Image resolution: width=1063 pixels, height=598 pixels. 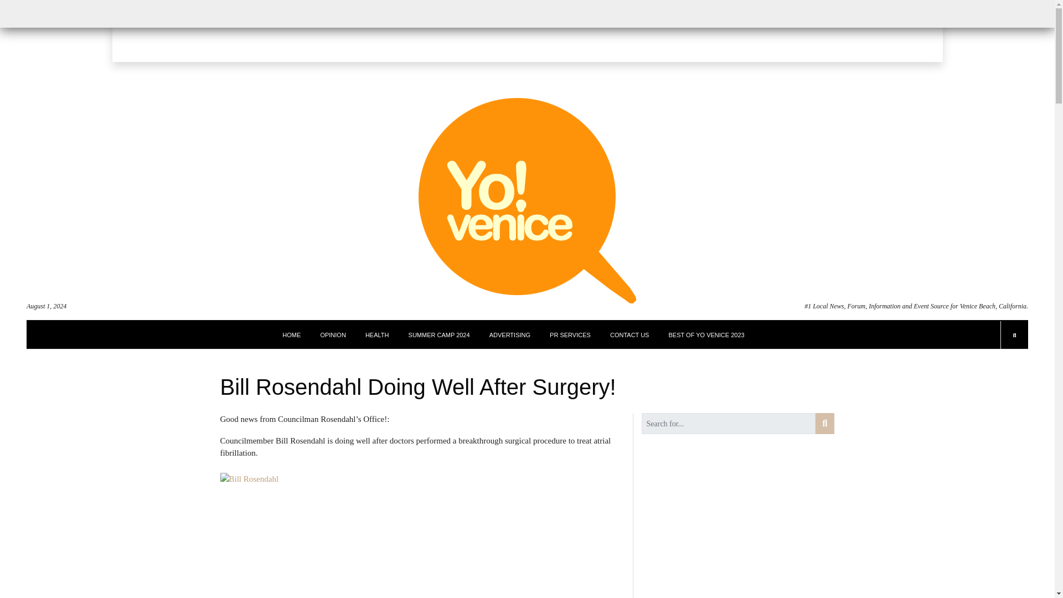 What do you see at coordinates (422, 535) in the screenshot?
I see `Bill Rosendahl by www.YoVenice.com, on Flickr` at bounding box center [422, 535].